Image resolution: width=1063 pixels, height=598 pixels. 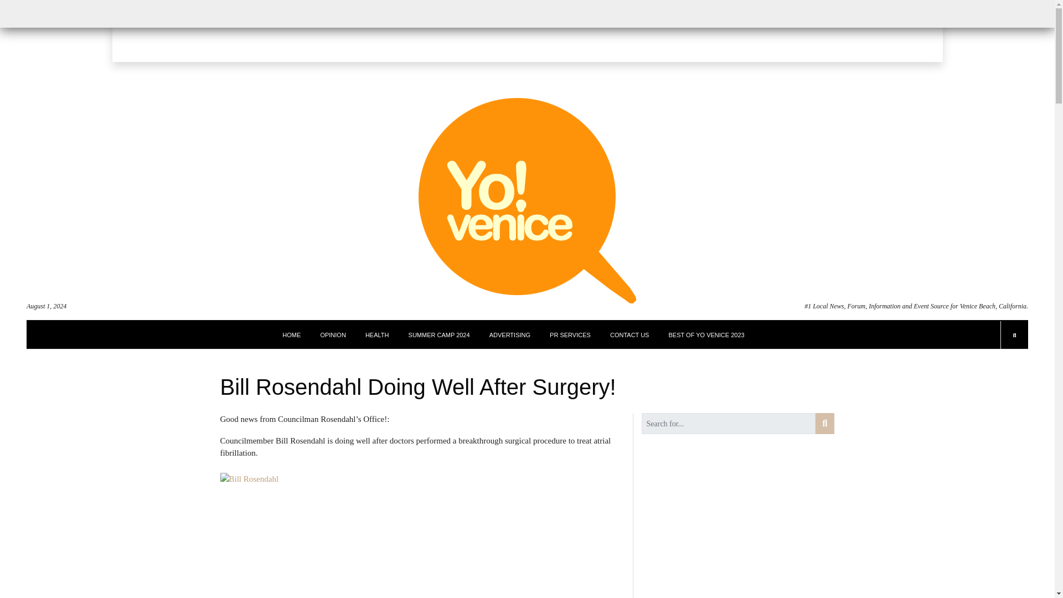 What do you see at coordinates (422, 535) in the screenshot?
I see `Bill Rosendahl by www.YoVenice.com, on Flickr` at bounding box center [422, 535].